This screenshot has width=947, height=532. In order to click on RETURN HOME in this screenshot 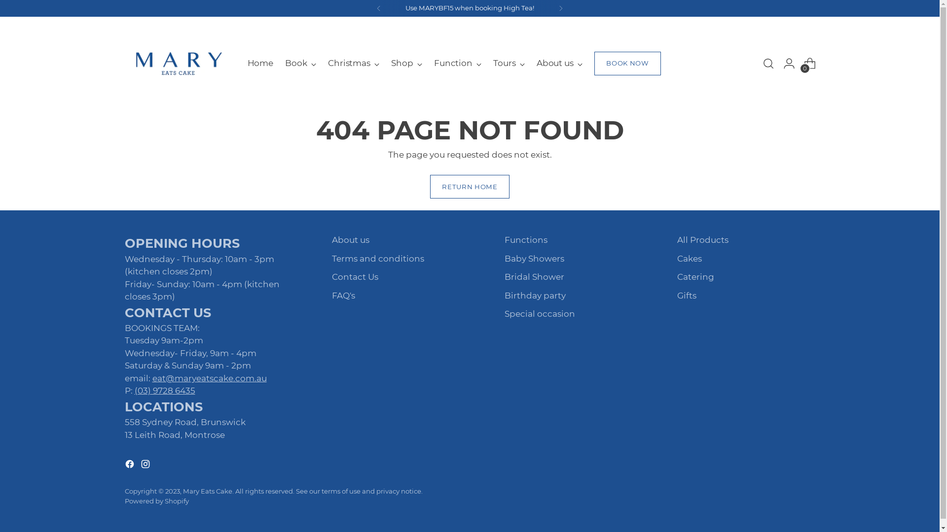, I will do `click(470, 187)`.